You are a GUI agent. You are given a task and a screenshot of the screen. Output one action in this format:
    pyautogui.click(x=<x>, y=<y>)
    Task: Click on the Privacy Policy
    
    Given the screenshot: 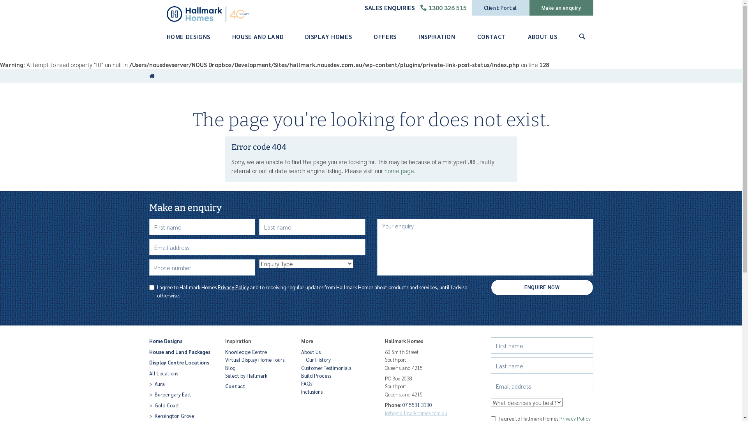 What is the action you would take?
    pyautogui.click(x=233, y=287)
    